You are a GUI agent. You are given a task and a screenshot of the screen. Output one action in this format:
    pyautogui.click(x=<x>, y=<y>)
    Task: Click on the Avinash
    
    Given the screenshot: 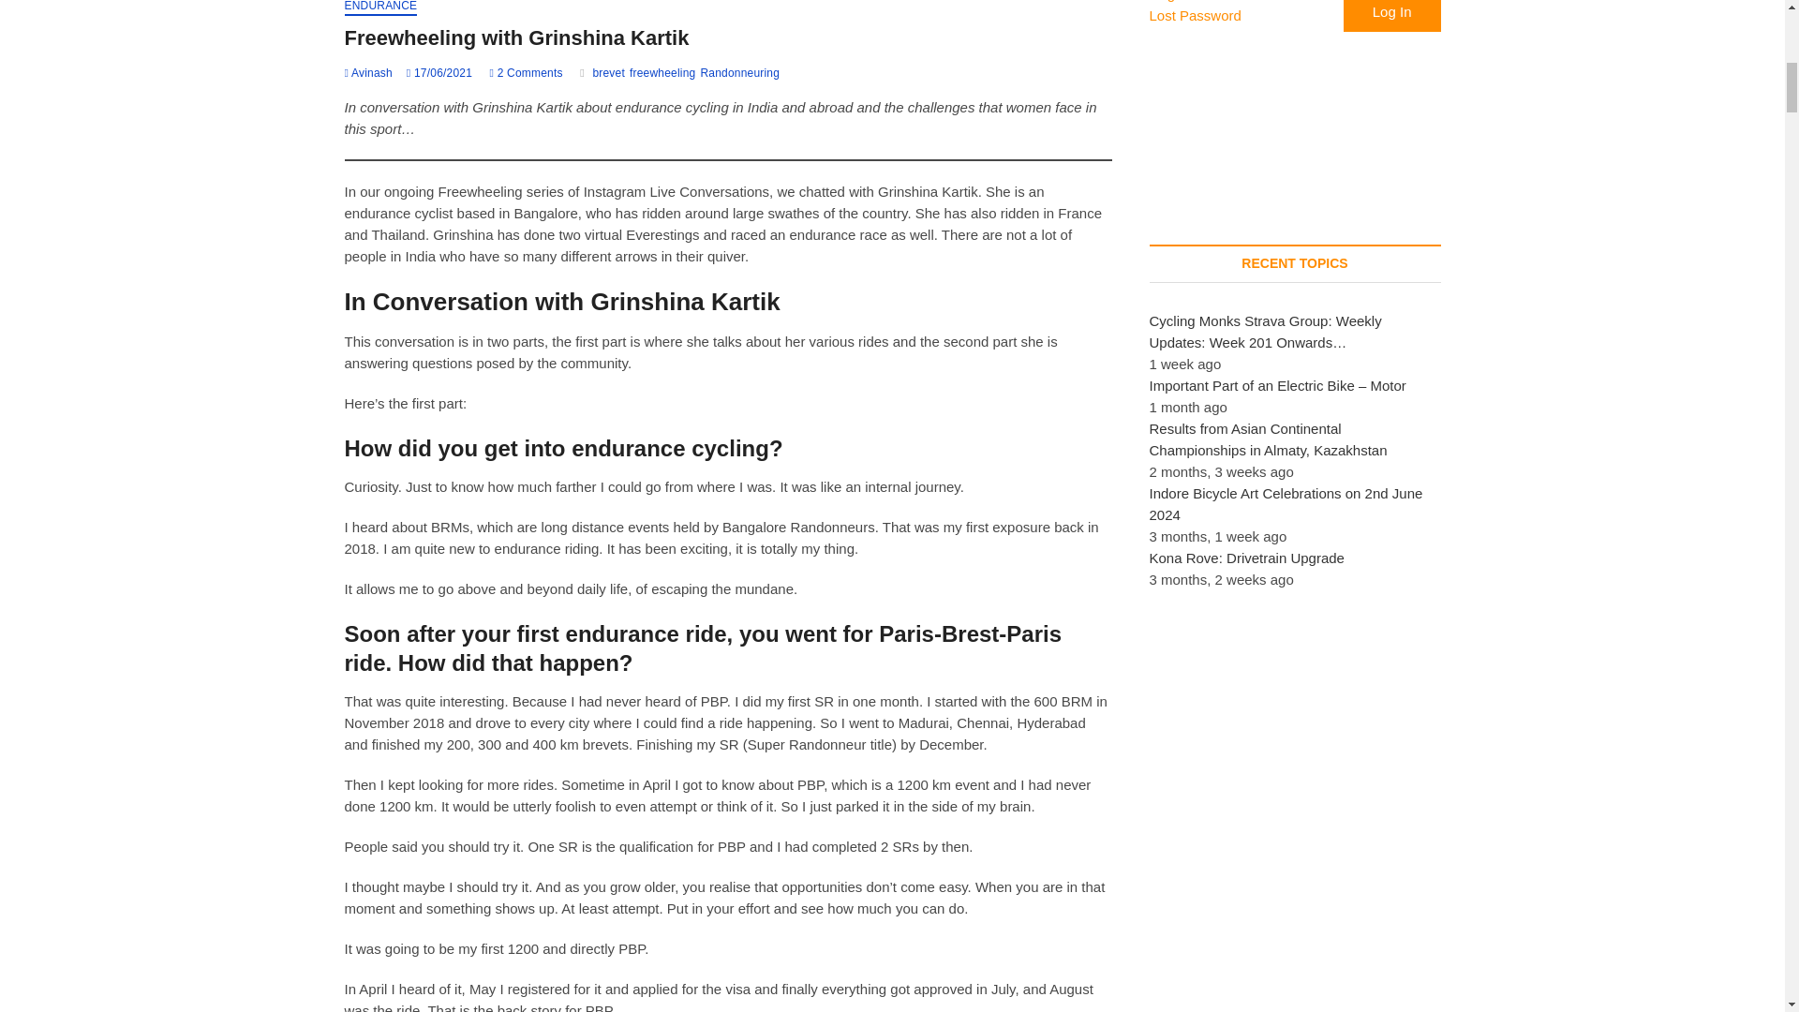 What is the action you would take?
    pyautogui.click(x=368, y=73)
    